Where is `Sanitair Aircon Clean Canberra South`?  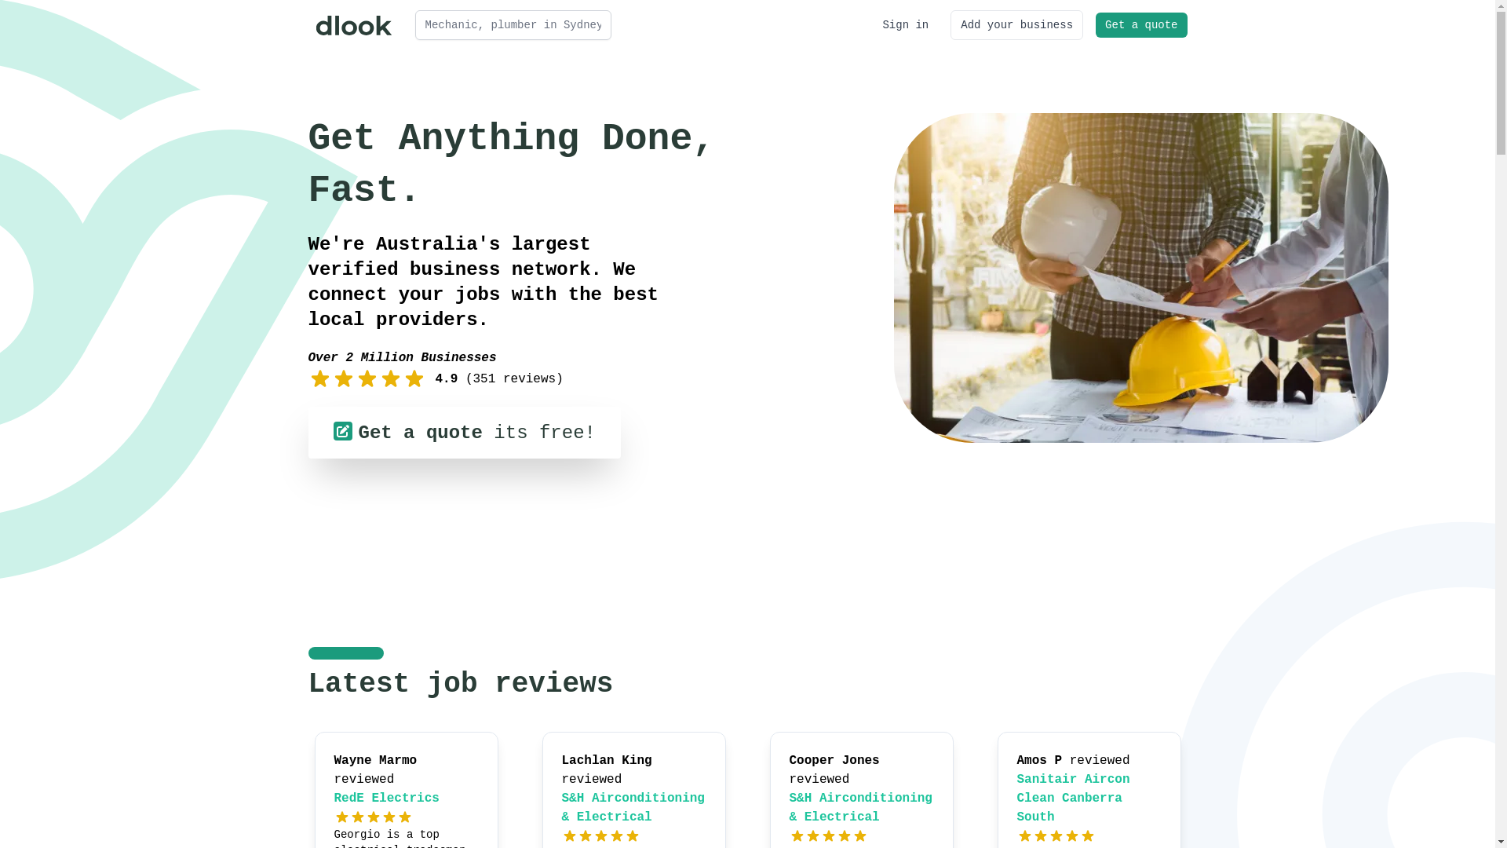 Sanitair Aircon Clean Canberra South is located at coordinates (1074, 799).